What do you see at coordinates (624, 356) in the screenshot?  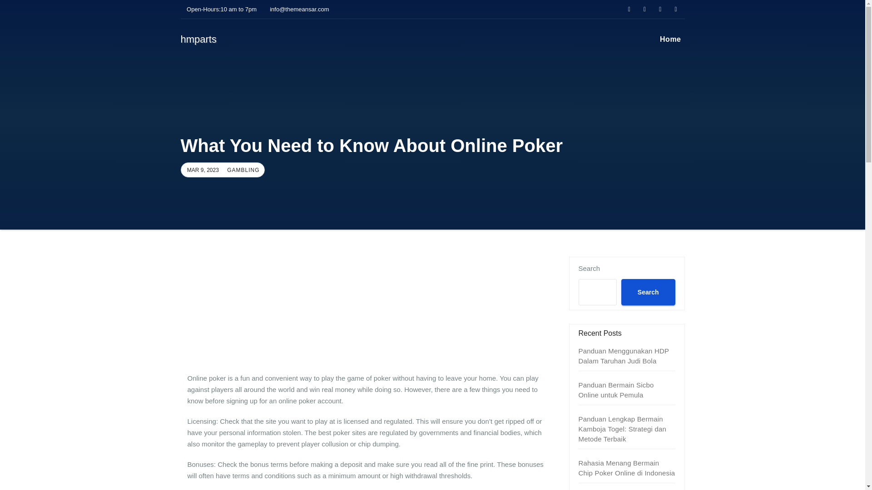 I see `Panduan Menggunakan HDP Dalam Taruhan Judi Bola` at bounding box center [624, 356].